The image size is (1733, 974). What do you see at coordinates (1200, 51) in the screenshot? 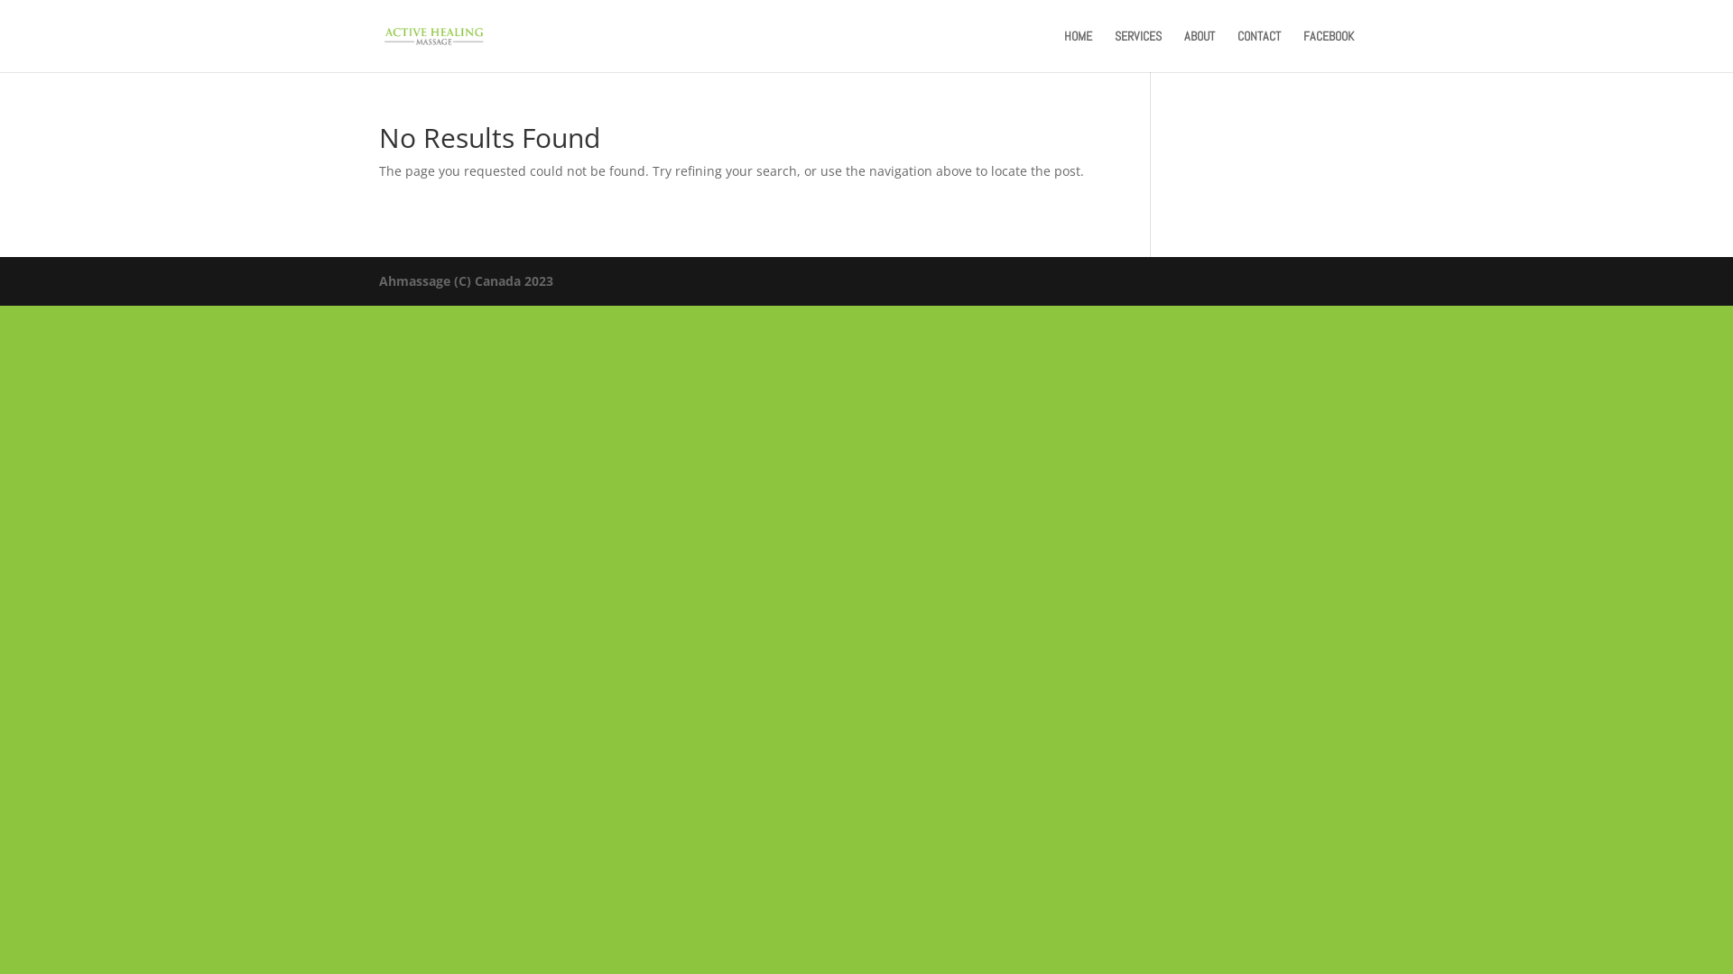
I see `ABOUT` at bounding box center [1200, 51].